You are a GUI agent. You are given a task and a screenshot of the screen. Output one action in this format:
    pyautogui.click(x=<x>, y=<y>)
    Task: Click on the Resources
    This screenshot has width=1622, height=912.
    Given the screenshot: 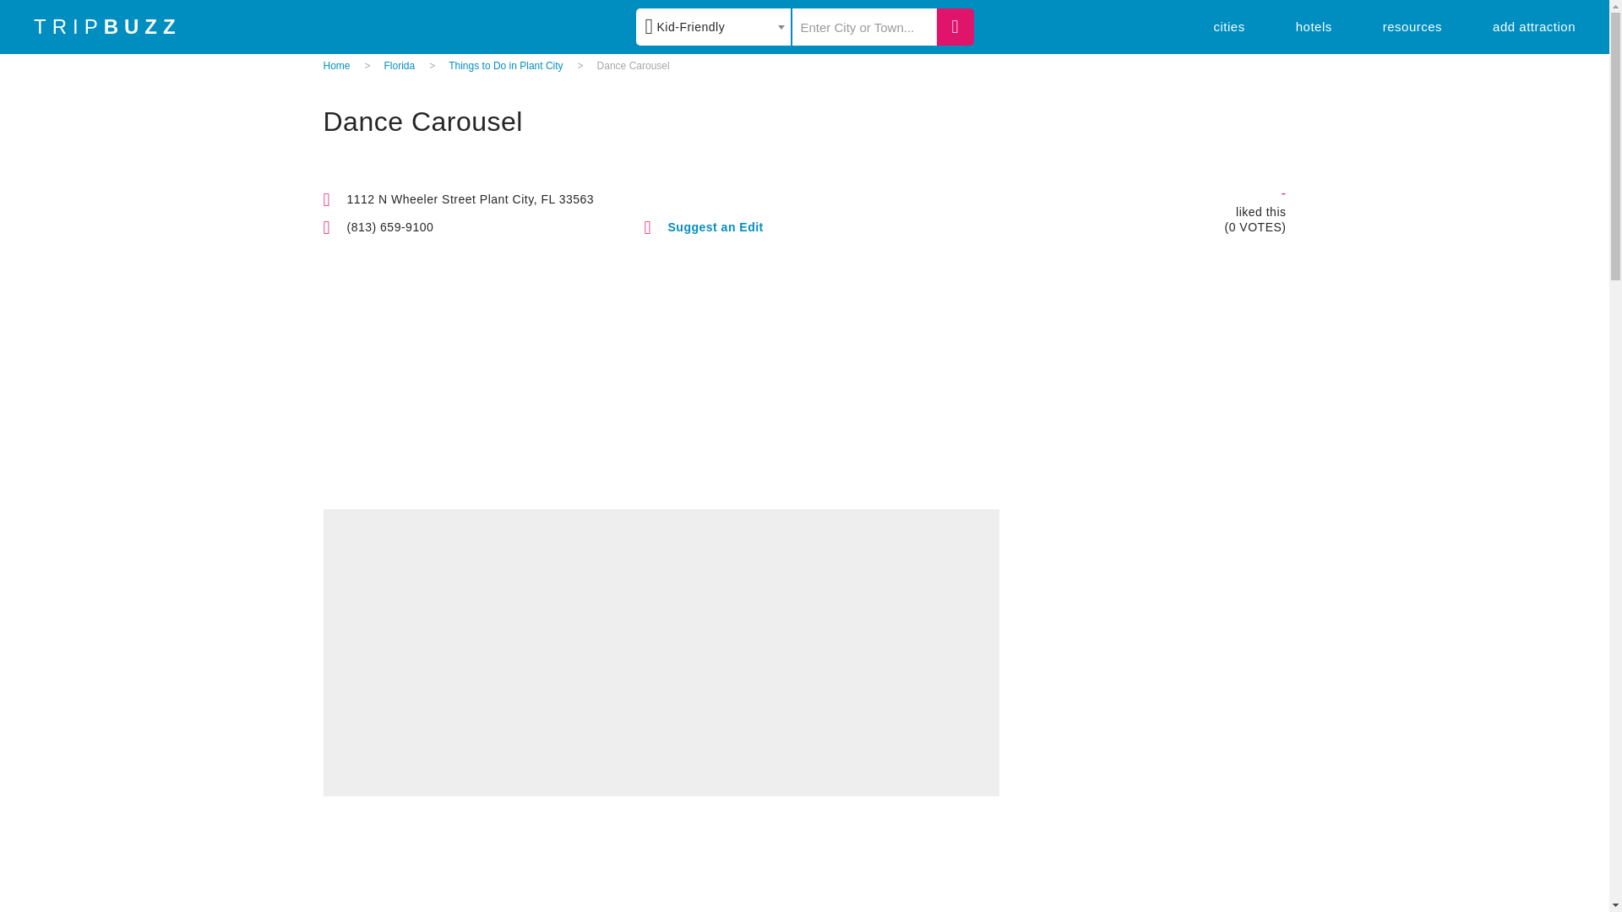 What is the action you would take?
    pyautogui.click(x=1412, y=25)
    